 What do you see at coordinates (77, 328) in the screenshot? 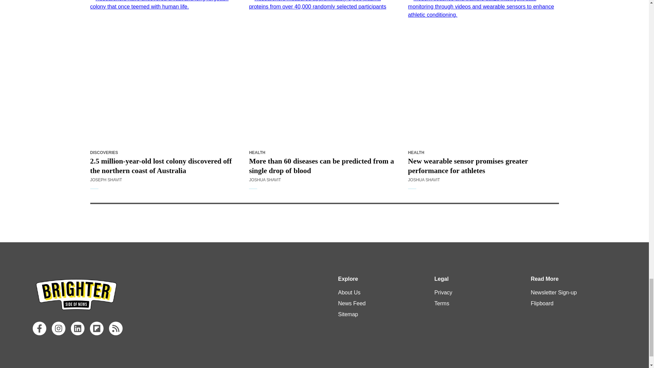
I see `Linkedin` at bounding box center [77, 328].